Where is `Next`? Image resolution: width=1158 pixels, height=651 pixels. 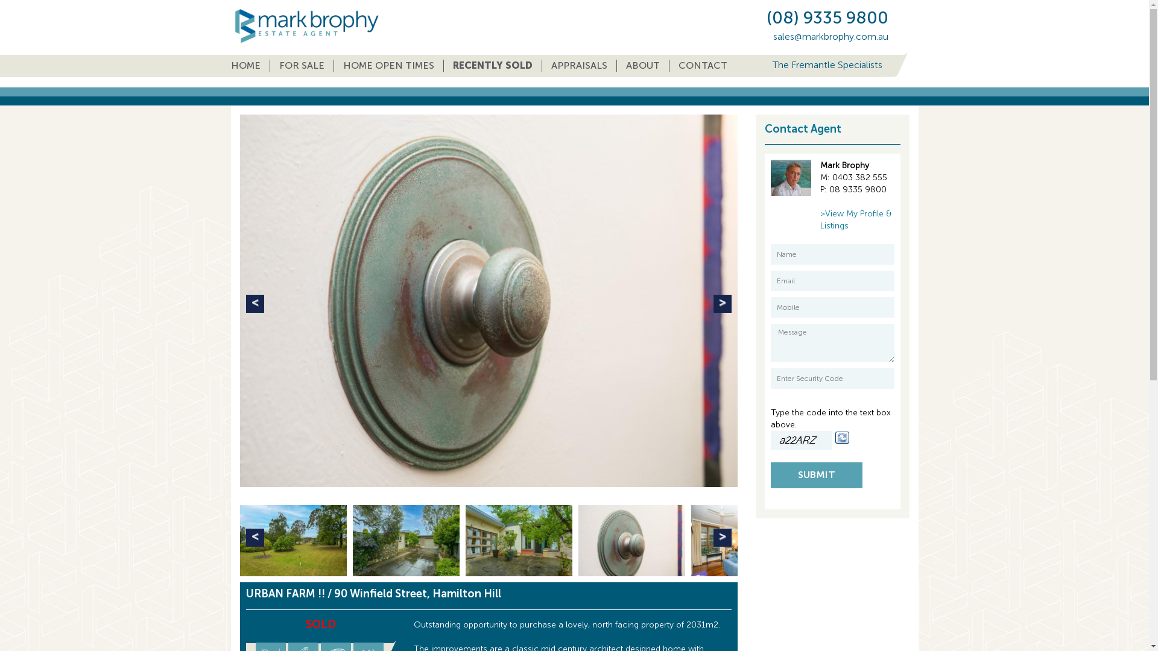 Next is located at coordinates (722, 304).